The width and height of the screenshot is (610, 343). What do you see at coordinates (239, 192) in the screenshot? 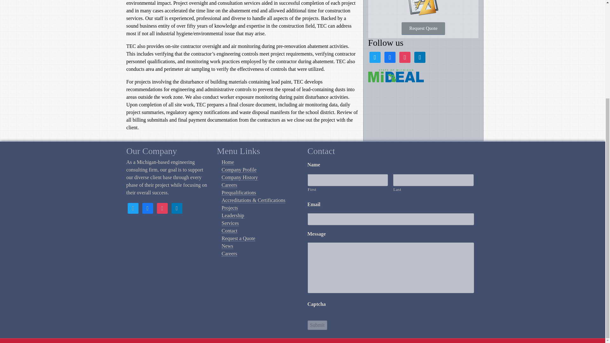
I see `Prequalifications` at bounding box center [239, 192].